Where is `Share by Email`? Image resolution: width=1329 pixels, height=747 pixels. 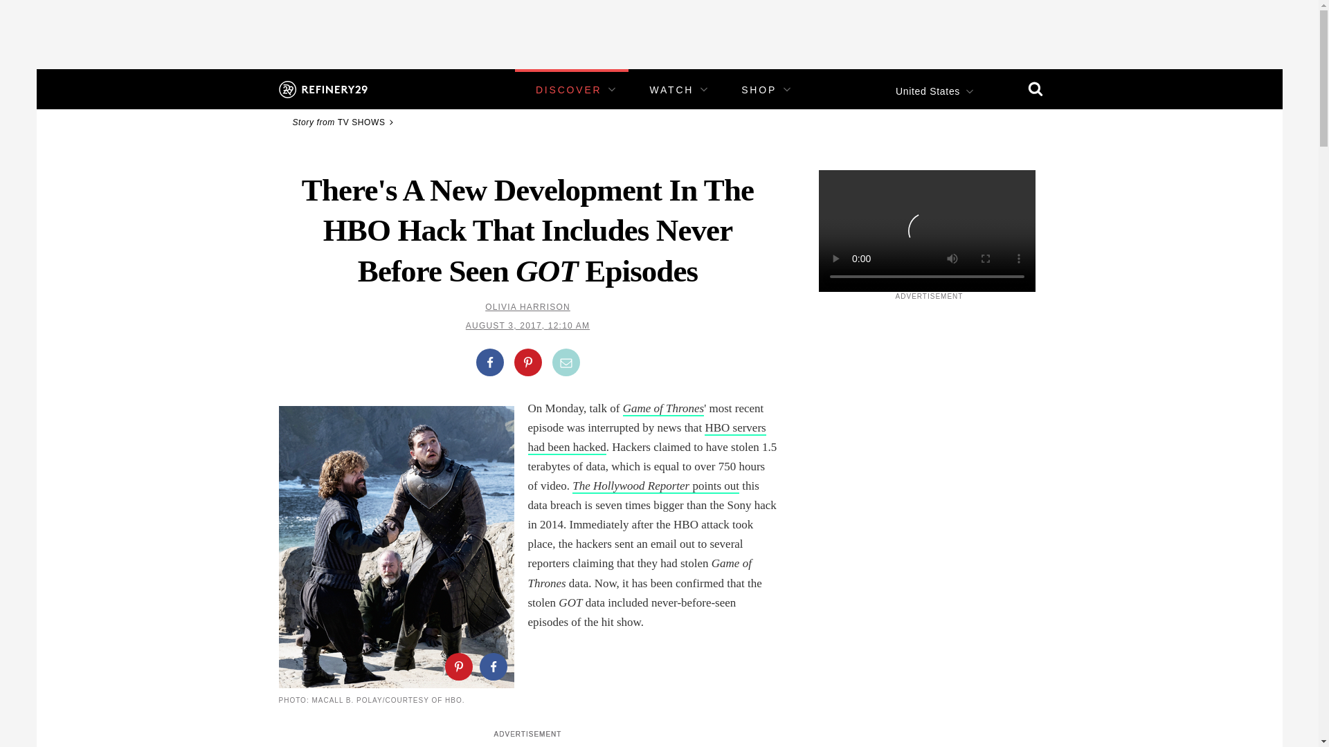
Share by Email is located at coordinates (566, 362).